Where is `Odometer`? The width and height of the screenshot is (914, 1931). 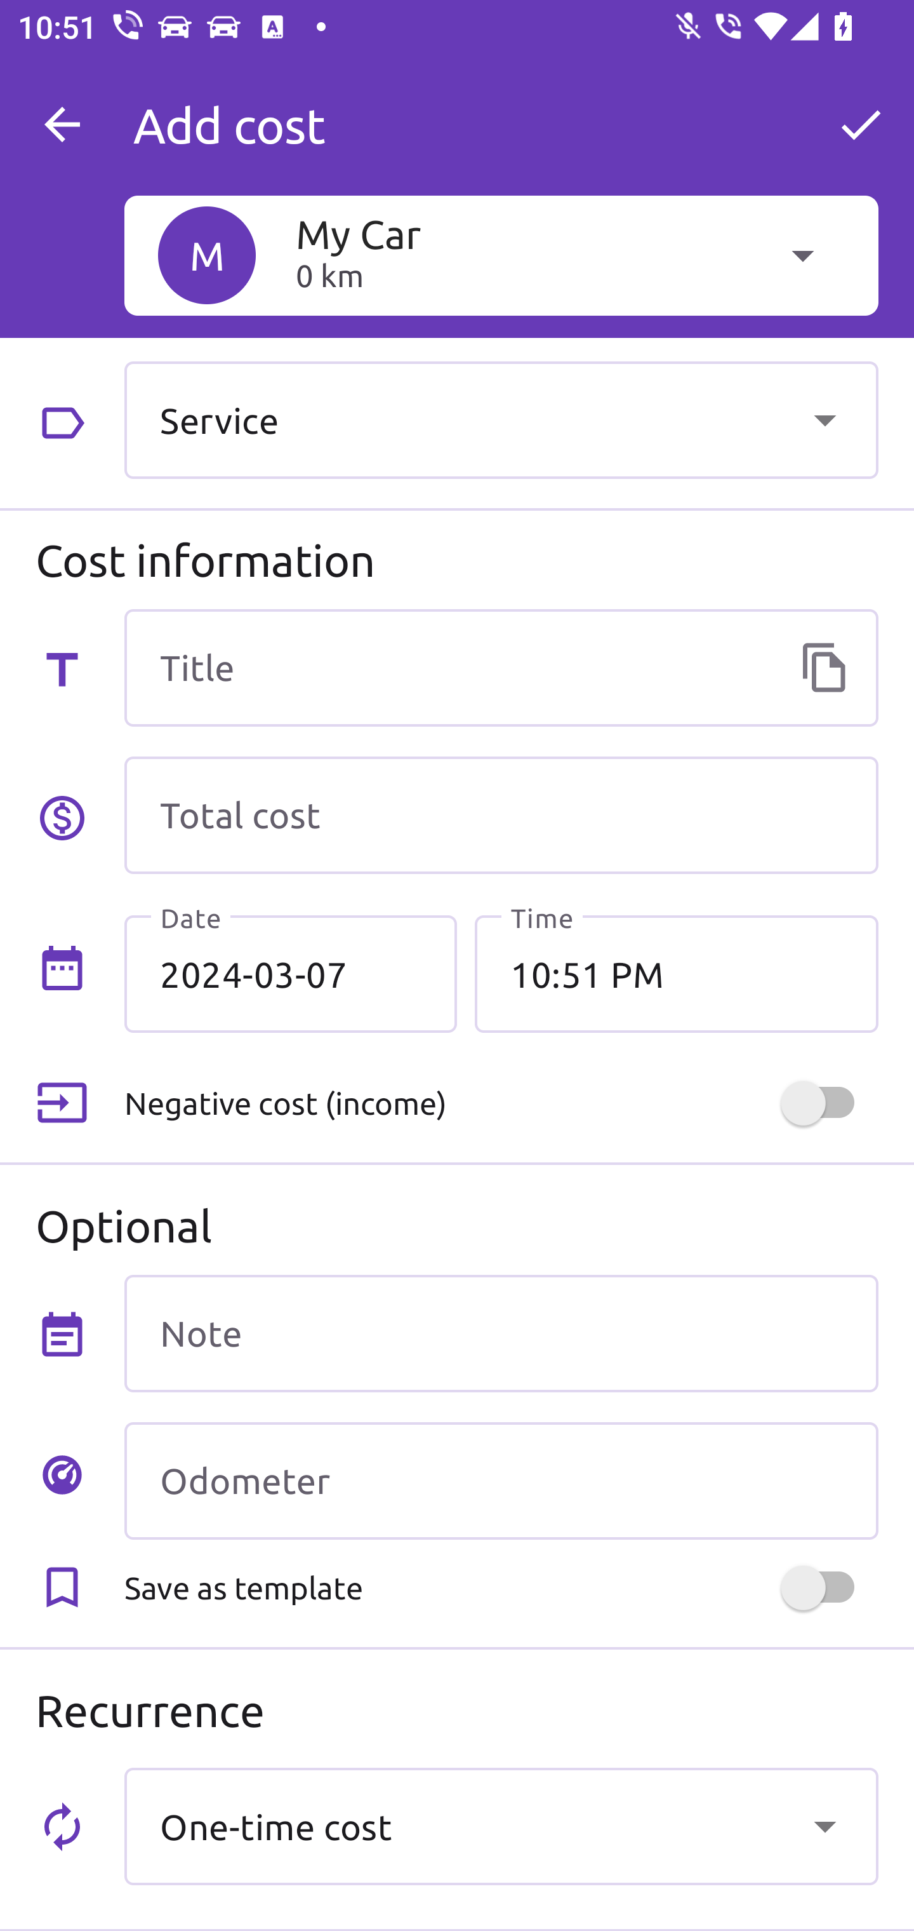 Odometer is located at coordinates (501, 1481).